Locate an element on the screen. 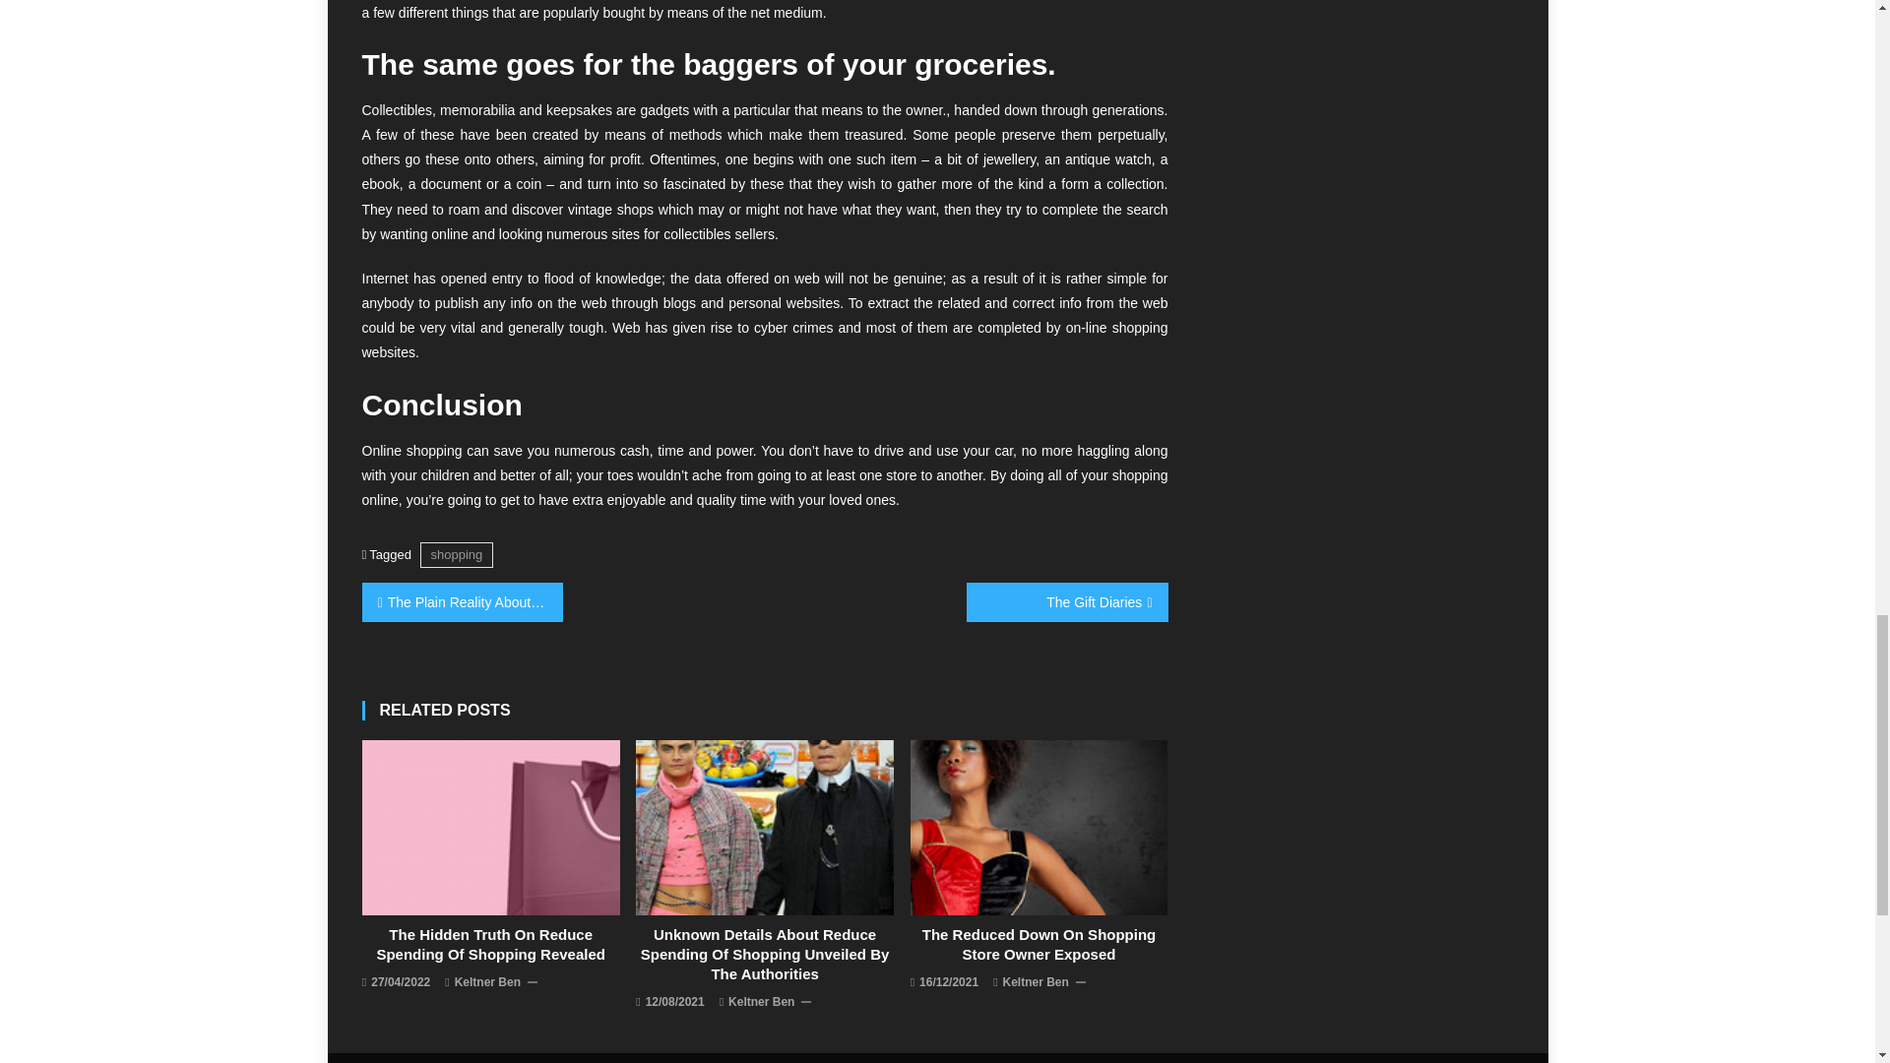 The height and width of the screenshot is (1063, 1890). Keltner Ben is located at coordinates (488, 982).